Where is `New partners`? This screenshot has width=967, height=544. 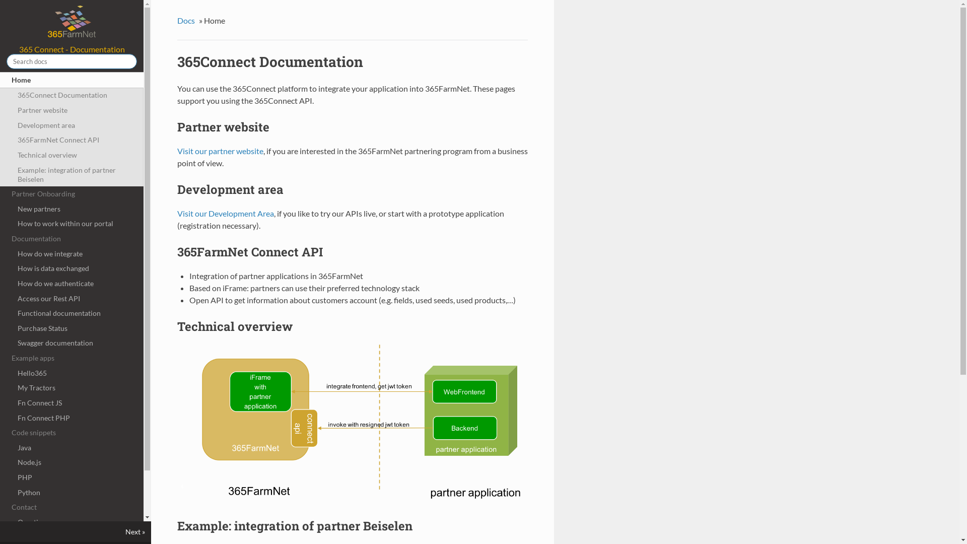 New partners is located at coordinates (72, 209).